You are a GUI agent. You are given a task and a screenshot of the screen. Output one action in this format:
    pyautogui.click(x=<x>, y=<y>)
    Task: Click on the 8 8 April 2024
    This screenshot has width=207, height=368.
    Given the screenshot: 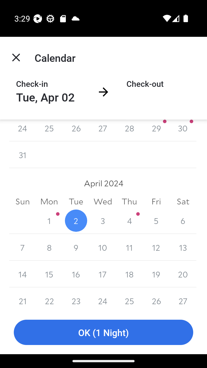 What is the action you would take?
    pyautogui.click(x=49, y=247)
    